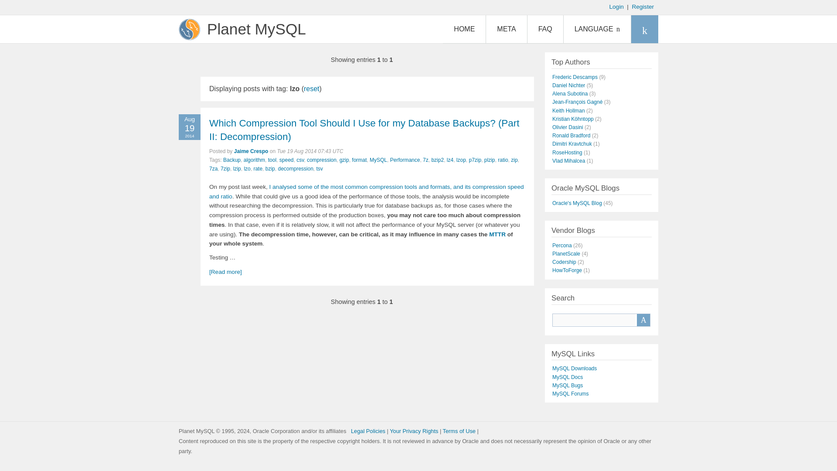  Describe the element at coordinates (475, 160) in the screenshot. I see `p7zip` at that location.